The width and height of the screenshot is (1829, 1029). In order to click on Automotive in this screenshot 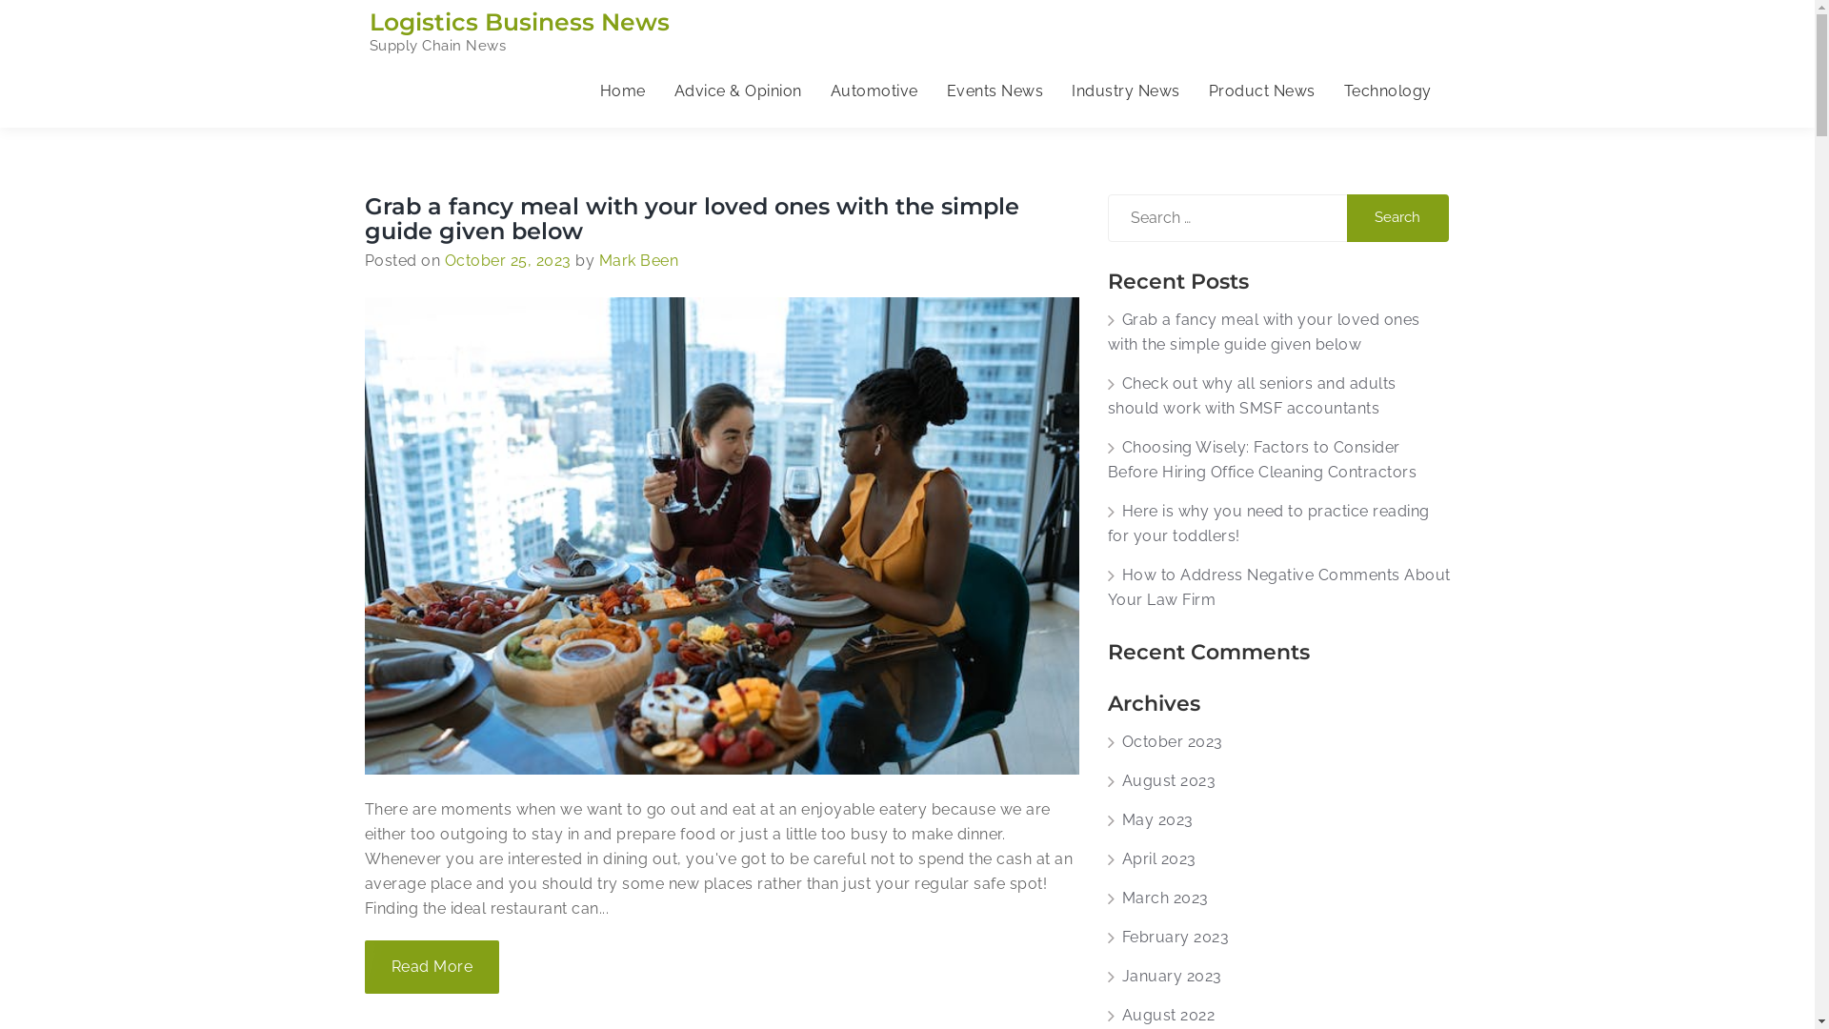, I will do `click(874, 91)`.